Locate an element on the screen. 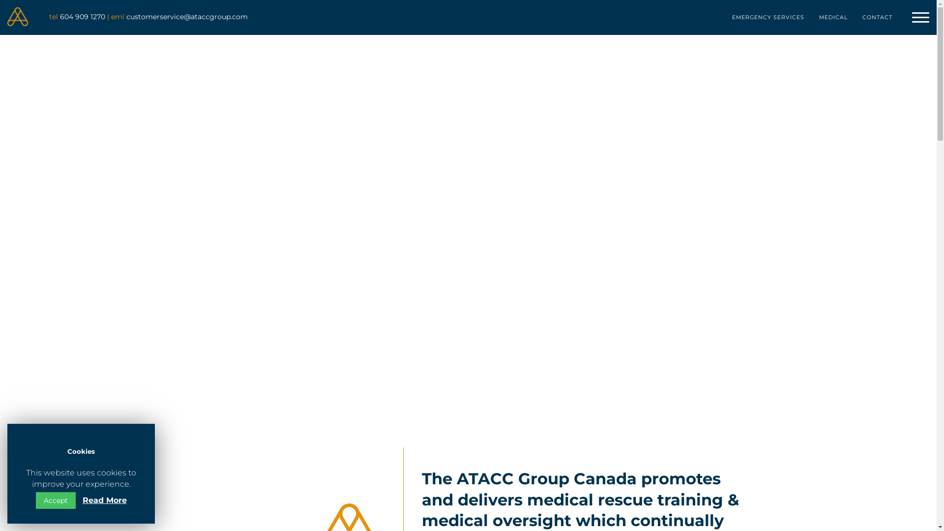 The image size is (944, 531). Read More is located at coordinates (105, 501).